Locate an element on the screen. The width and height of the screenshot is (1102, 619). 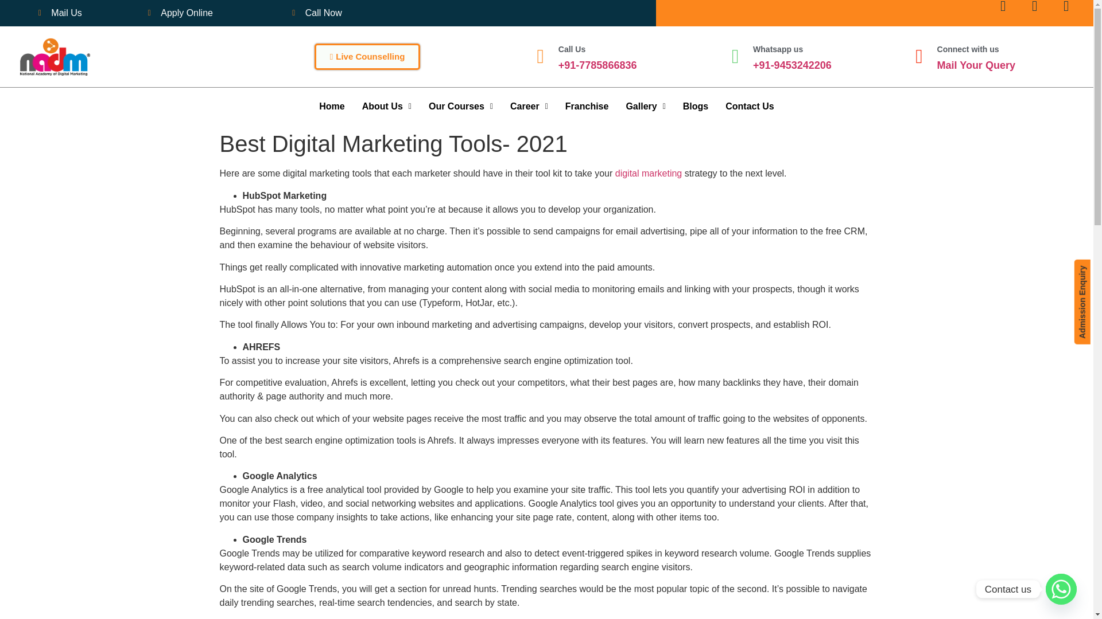
Live Counselling is located at coordinates (367, 56).